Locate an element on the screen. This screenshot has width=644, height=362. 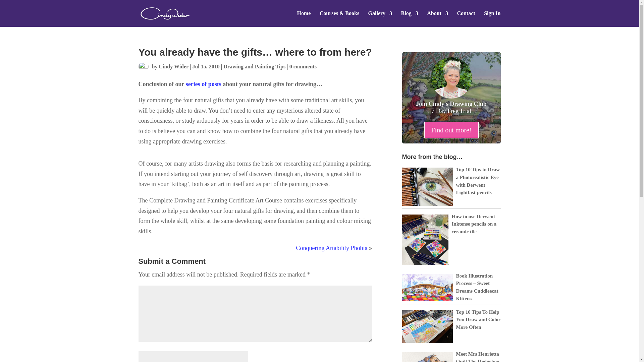
Gallery is located at coordinates (380, 19).